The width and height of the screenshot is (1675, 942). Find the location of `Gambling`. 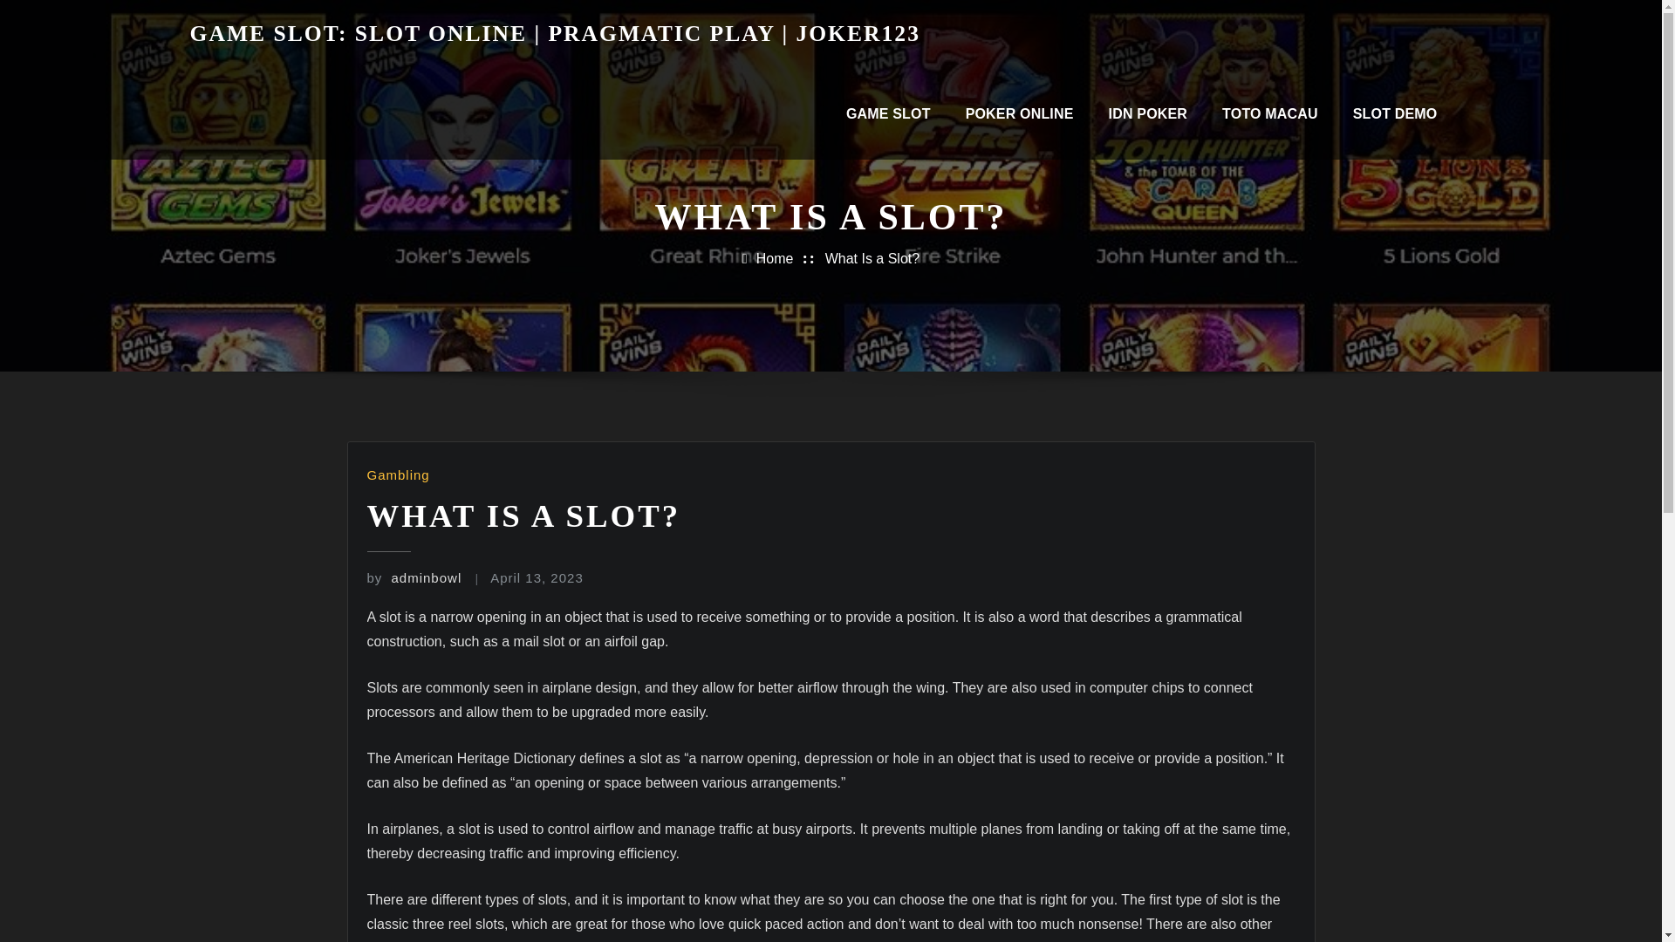

Gambling is located at coordinates (398, 474).